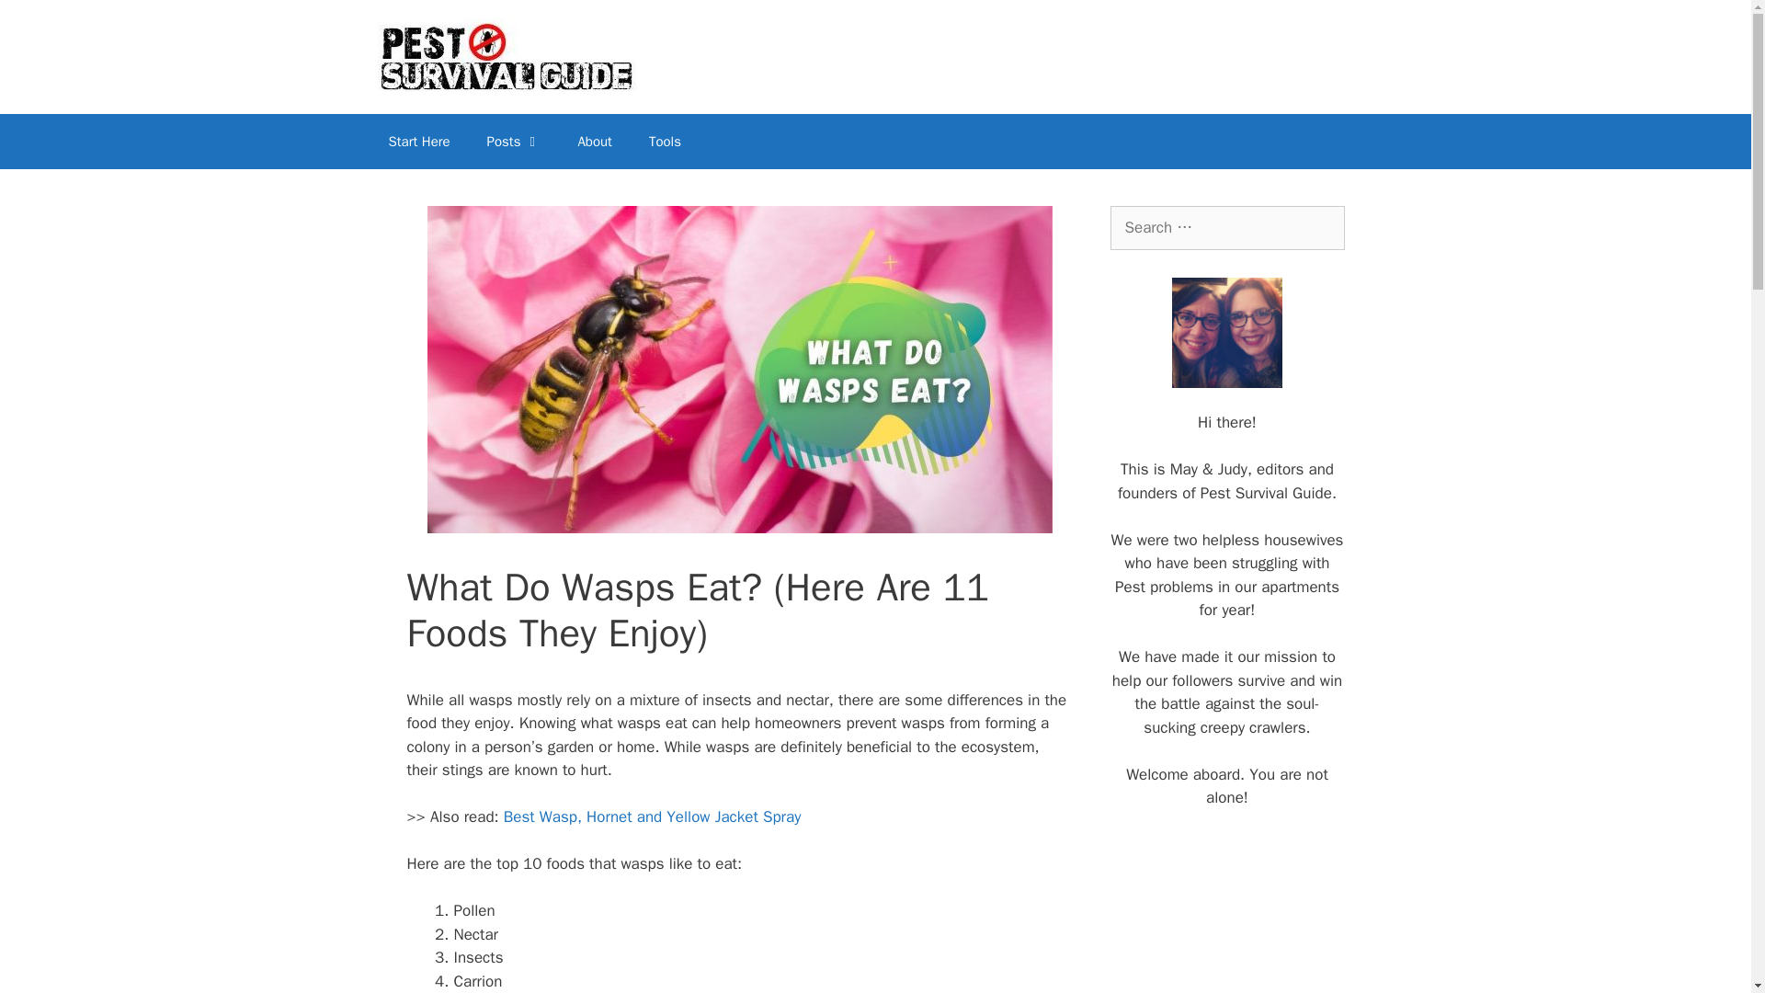 The image size is (1765, 993). Describe the element at coordinates (594, 142) in the screenshot. I see `About` at that location.